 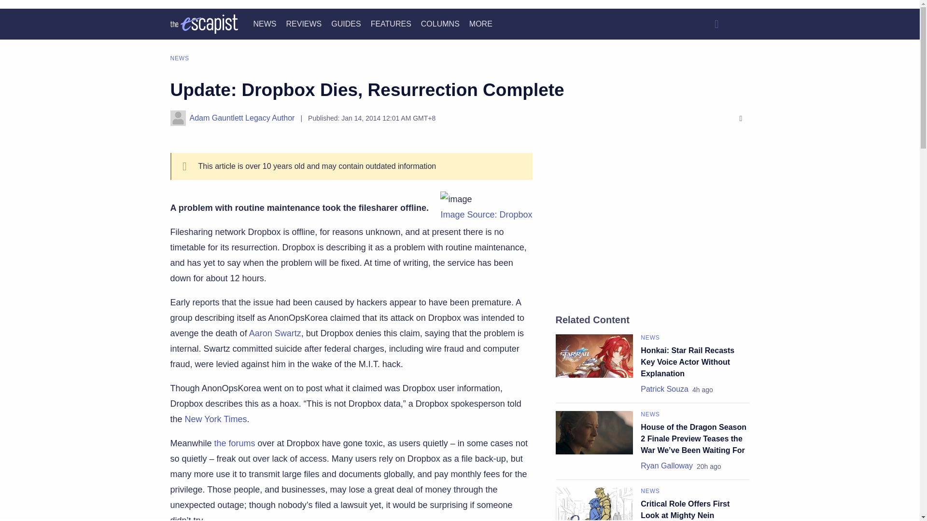 I want to click on NEWS, so click(x=265, y=24).